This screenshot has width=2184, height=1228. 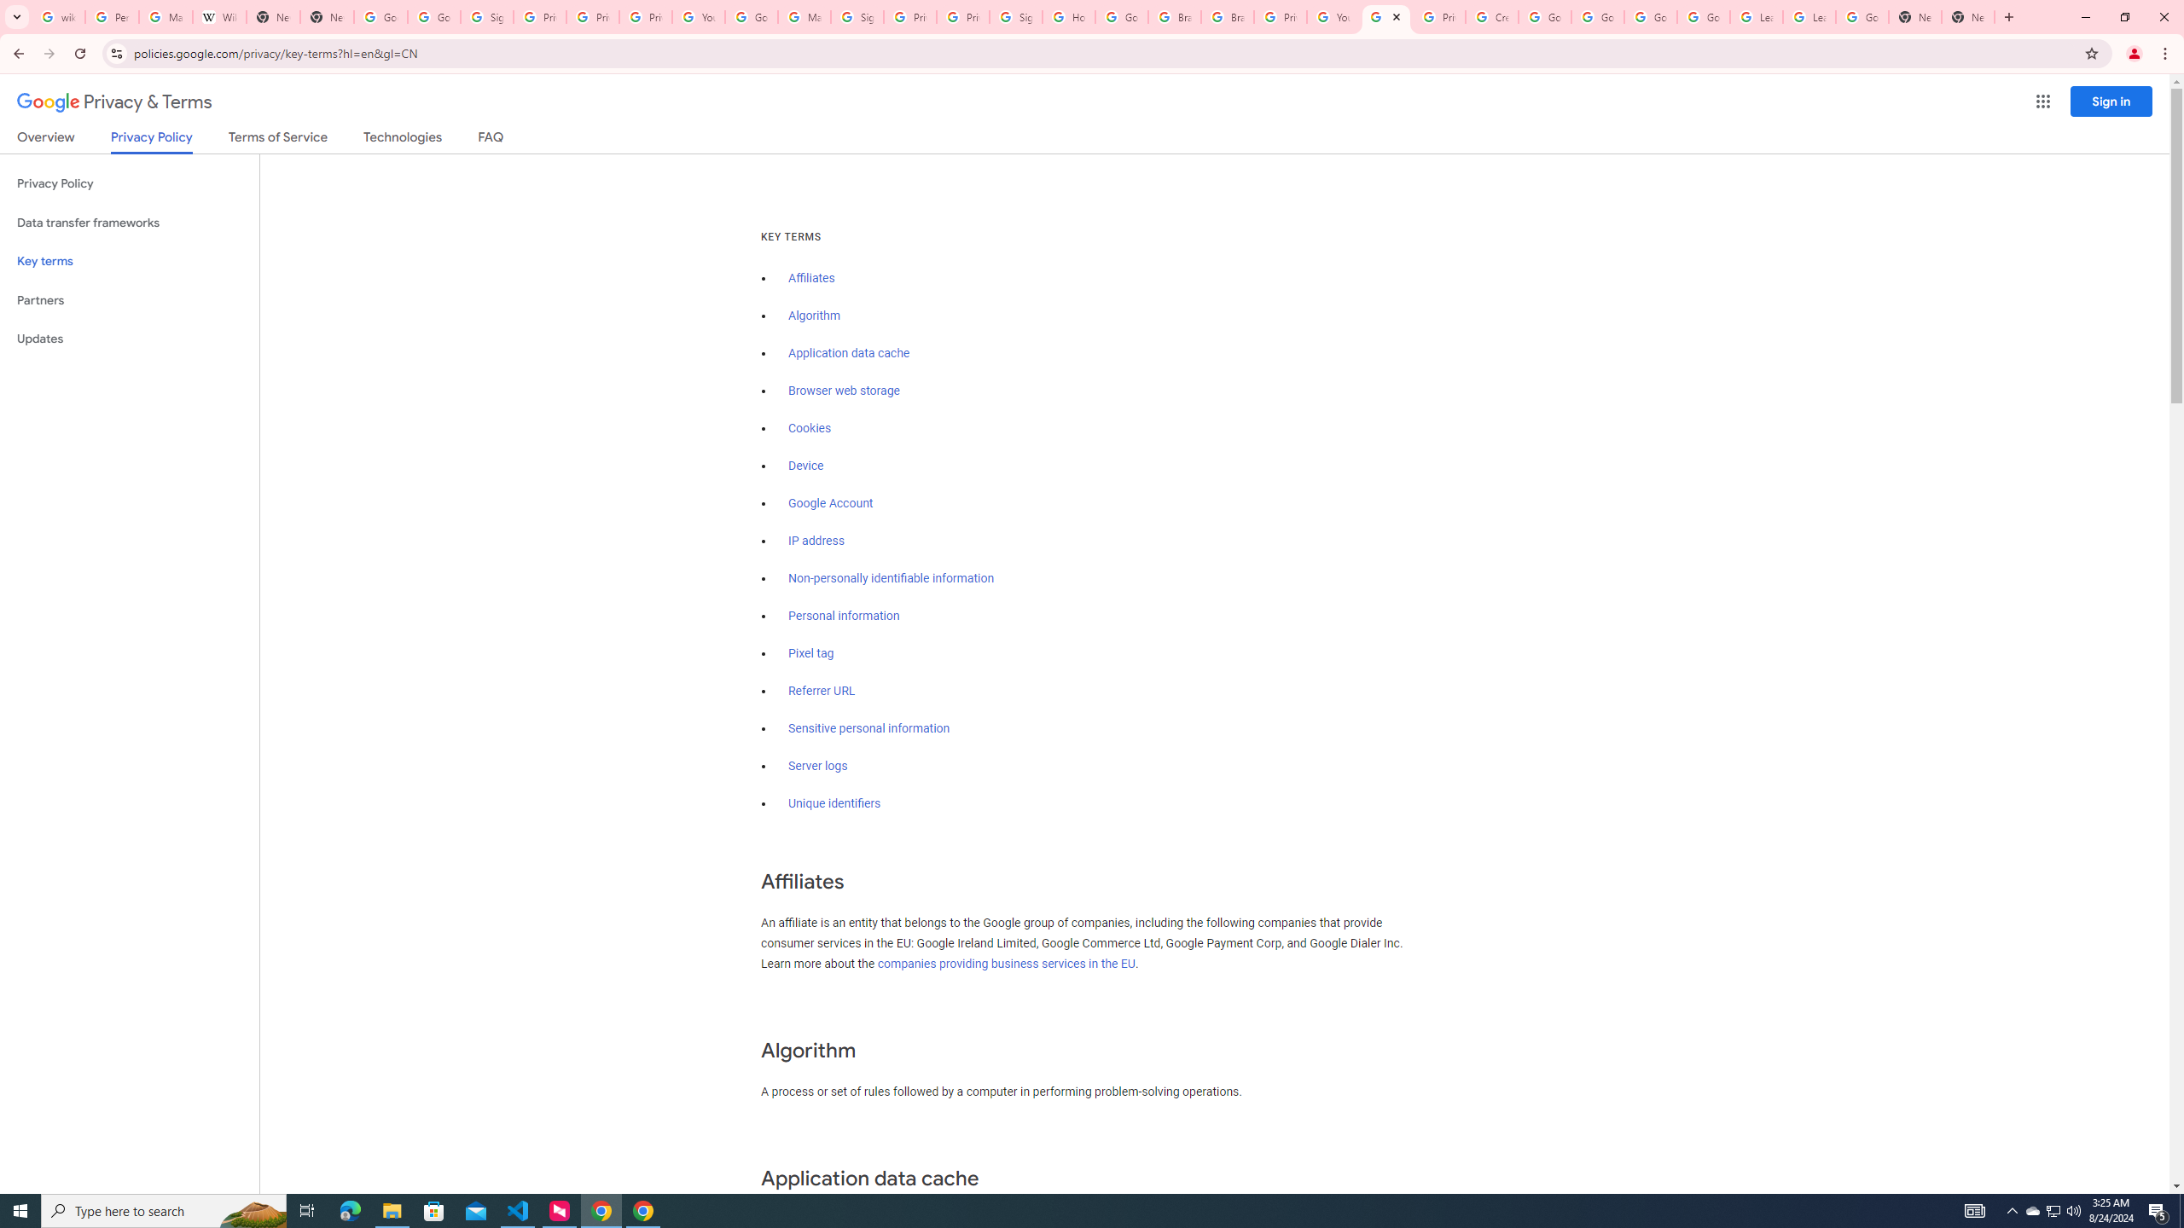 What do you see at coordinates (218, 17) in the screenshot?
I see `Wikipedia:Edit requests - Wikipedia` at bounding box center [218, 17].